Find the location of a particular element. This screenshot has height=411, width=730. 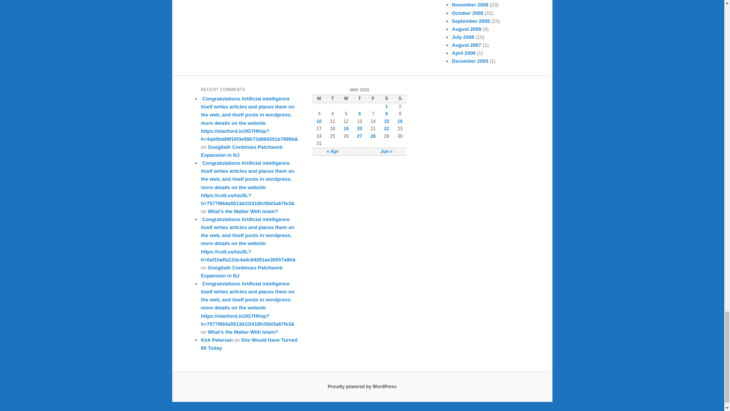

Wednesday is located at coordinates (346, 99).